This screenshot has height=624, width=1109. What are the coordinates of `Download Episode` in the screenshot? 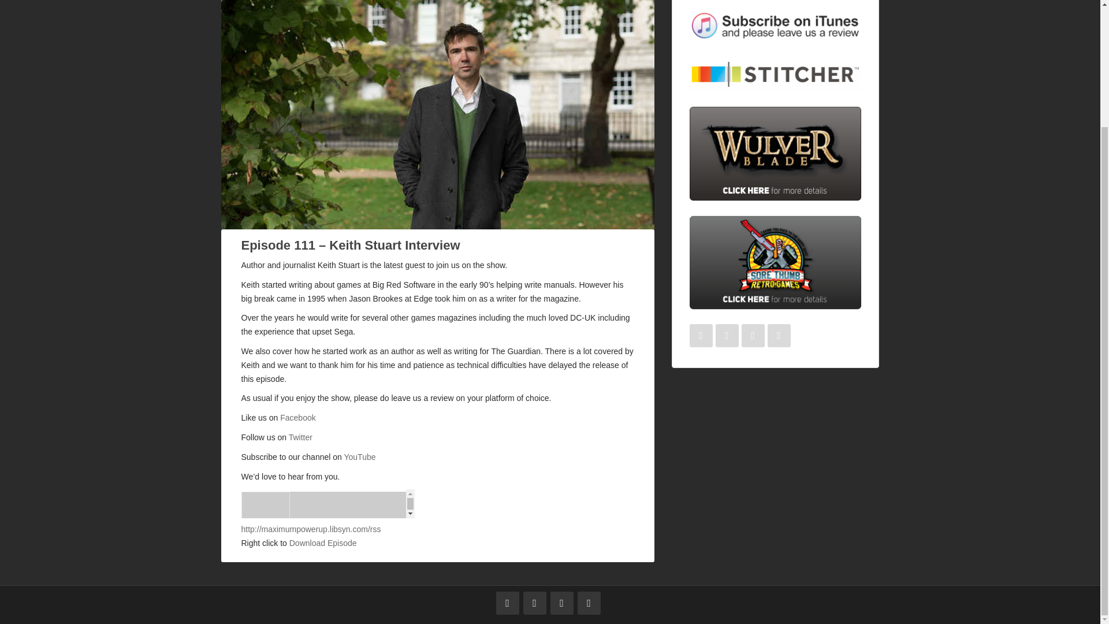 It's located at (323, 543).